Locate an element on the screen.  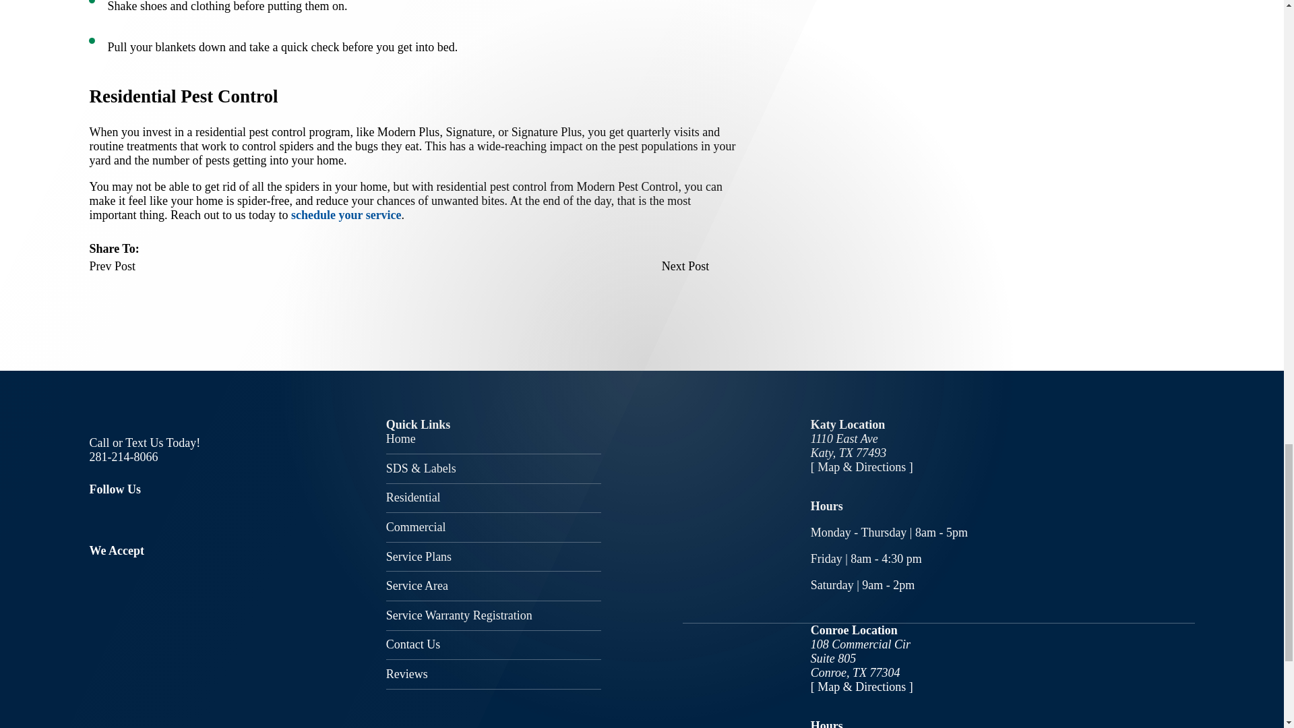
Visa is located at coordinates (94, 564).